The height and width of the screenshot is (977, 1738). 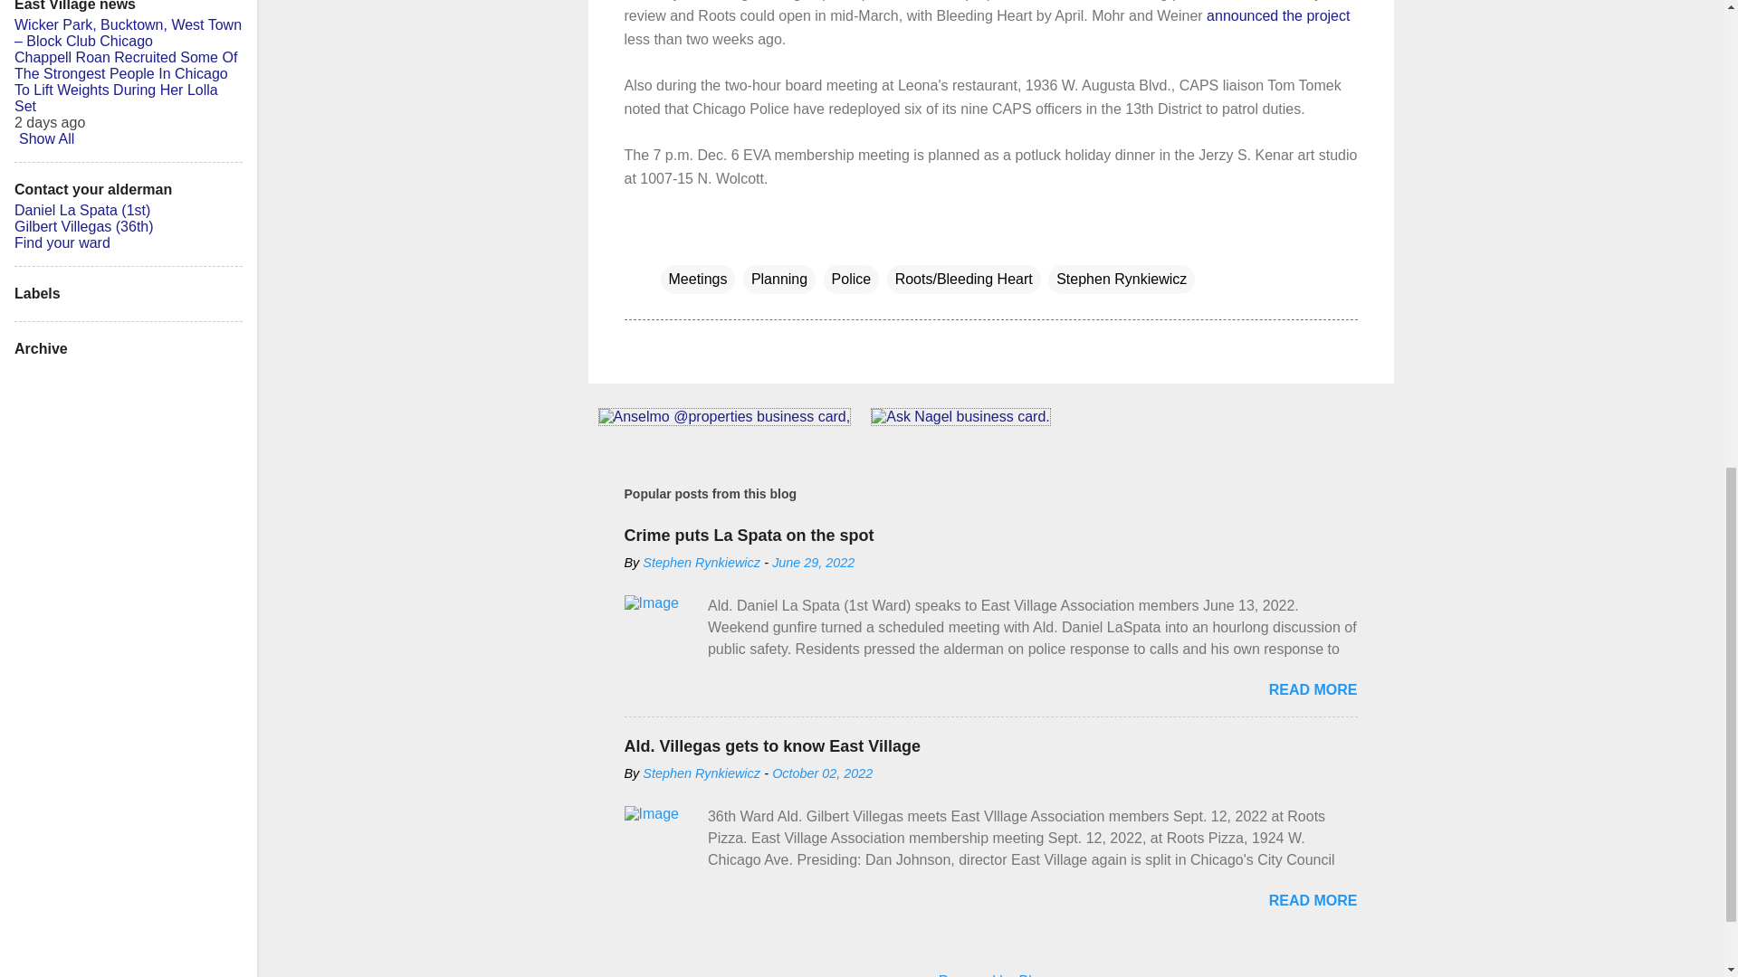 What do you see at coordinates (1313, 901) in the screenshot?
I see `READ MORE` at bounding box center [1313, 901].